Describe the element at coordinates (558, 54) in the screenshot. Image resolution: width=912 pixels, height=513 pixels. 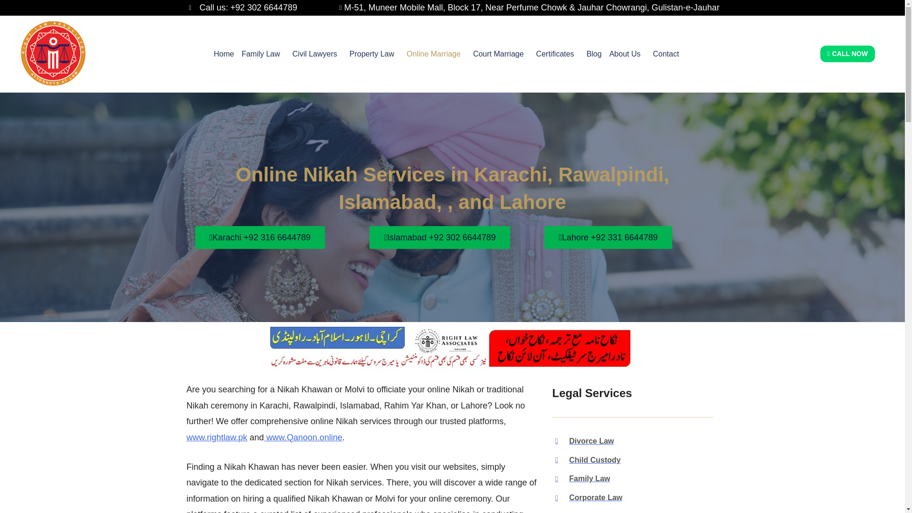
I see `Certificates` at that location.